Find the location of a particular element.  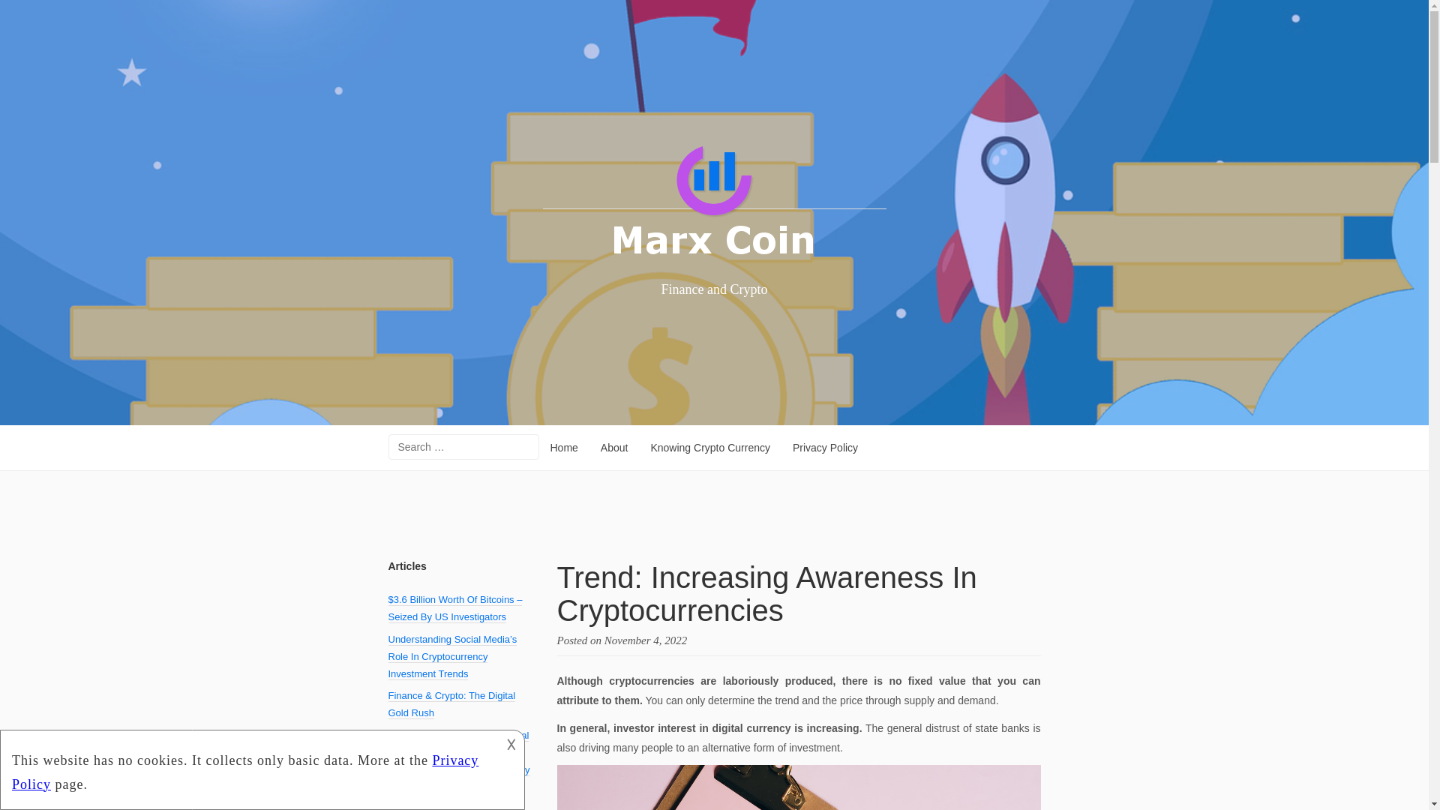

Privacy Policy is located at coordinates (825, 448).